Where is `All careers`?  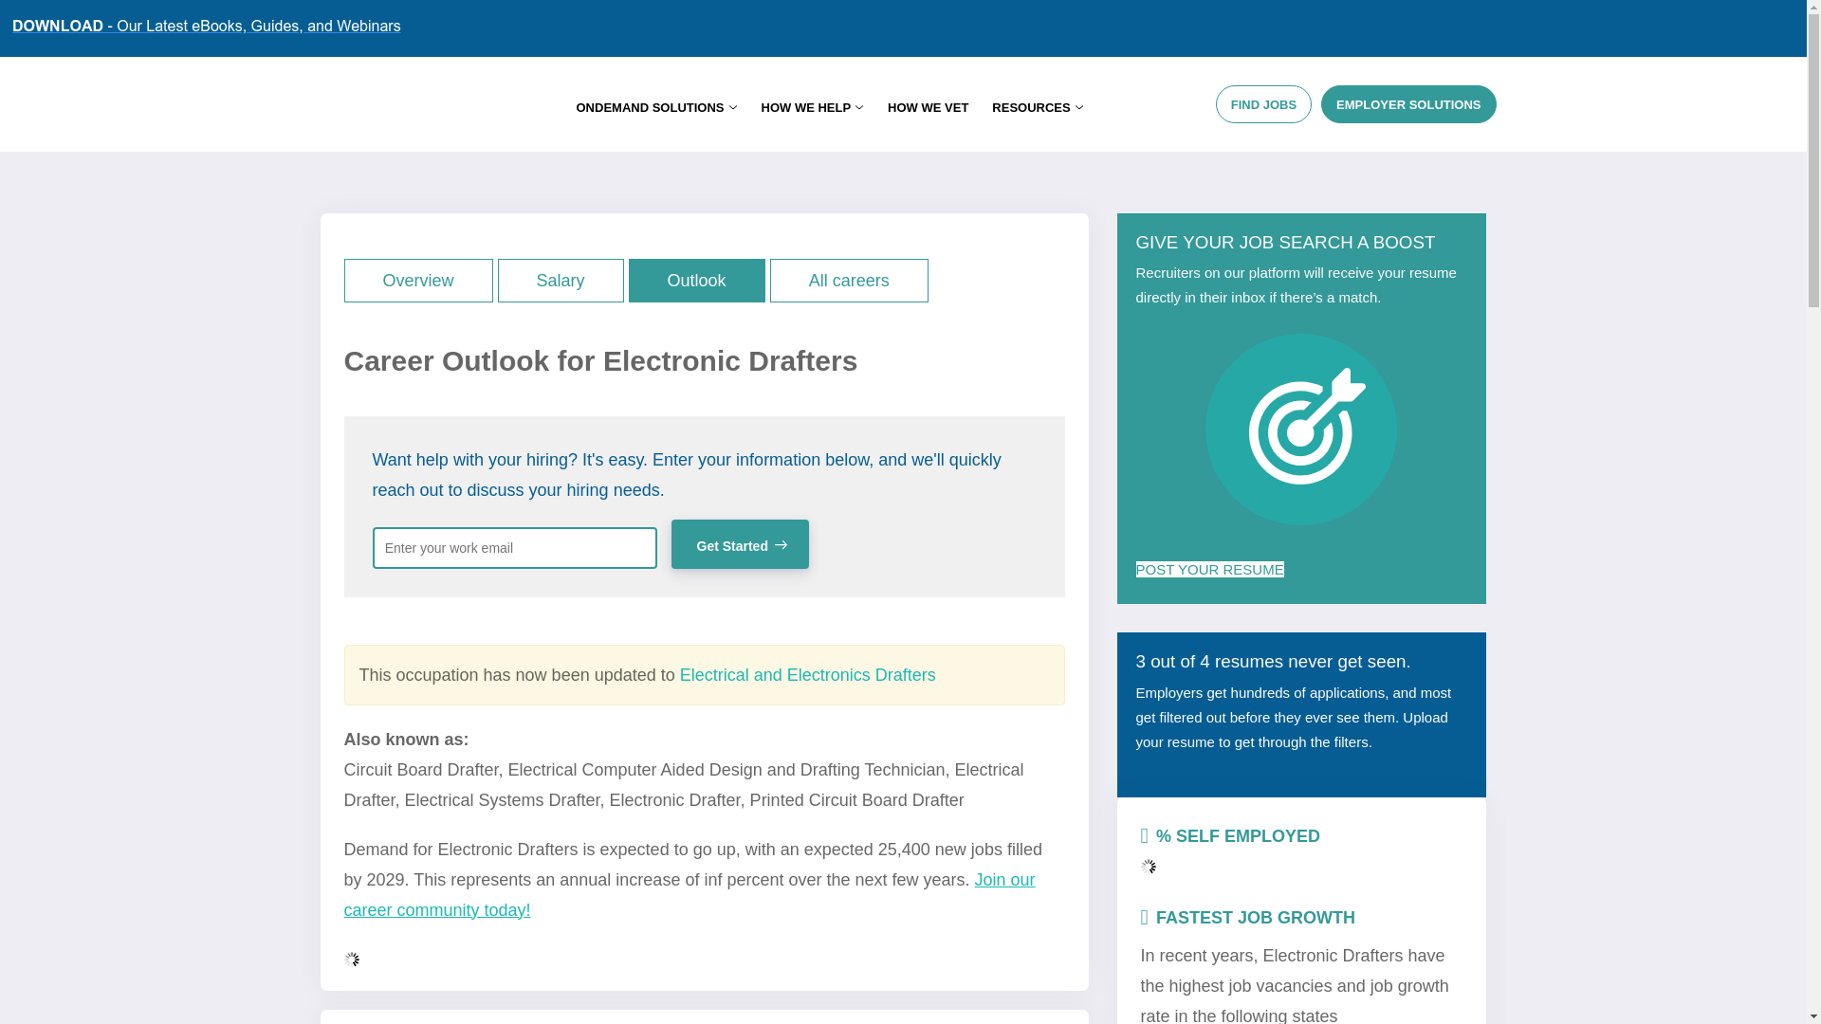
All careers is located at coordinates (850, 275).